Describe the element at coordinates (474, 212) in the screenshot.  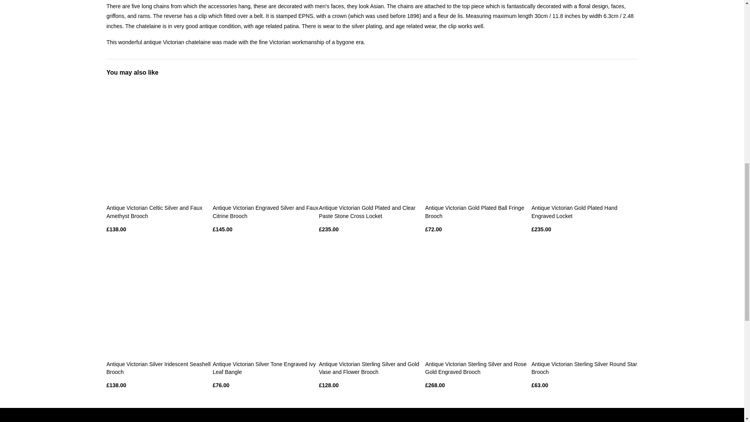
I see `Antique Victorian Gold Plated Ball Fringe Brooch` at that location.